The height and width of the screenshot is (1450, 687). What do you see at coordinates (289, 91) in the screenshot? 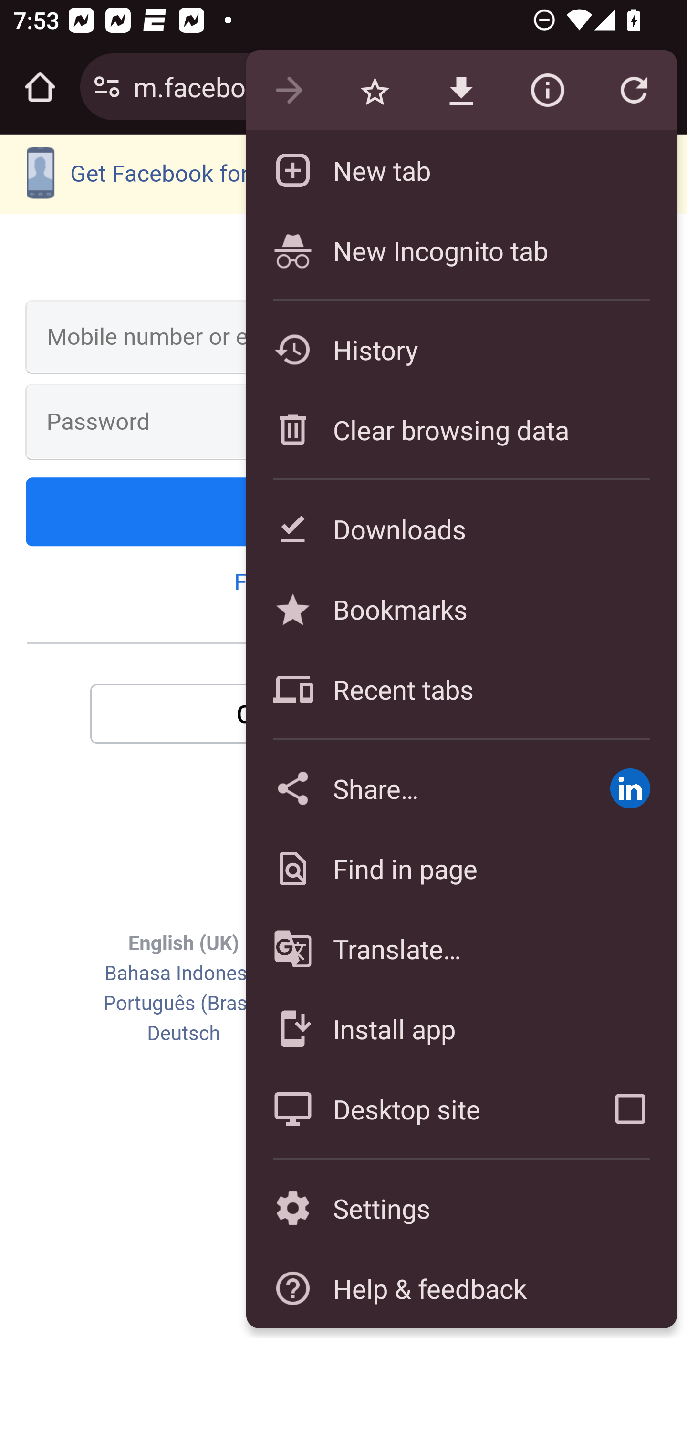
I see `Forward` at bounding box center [289, 91].